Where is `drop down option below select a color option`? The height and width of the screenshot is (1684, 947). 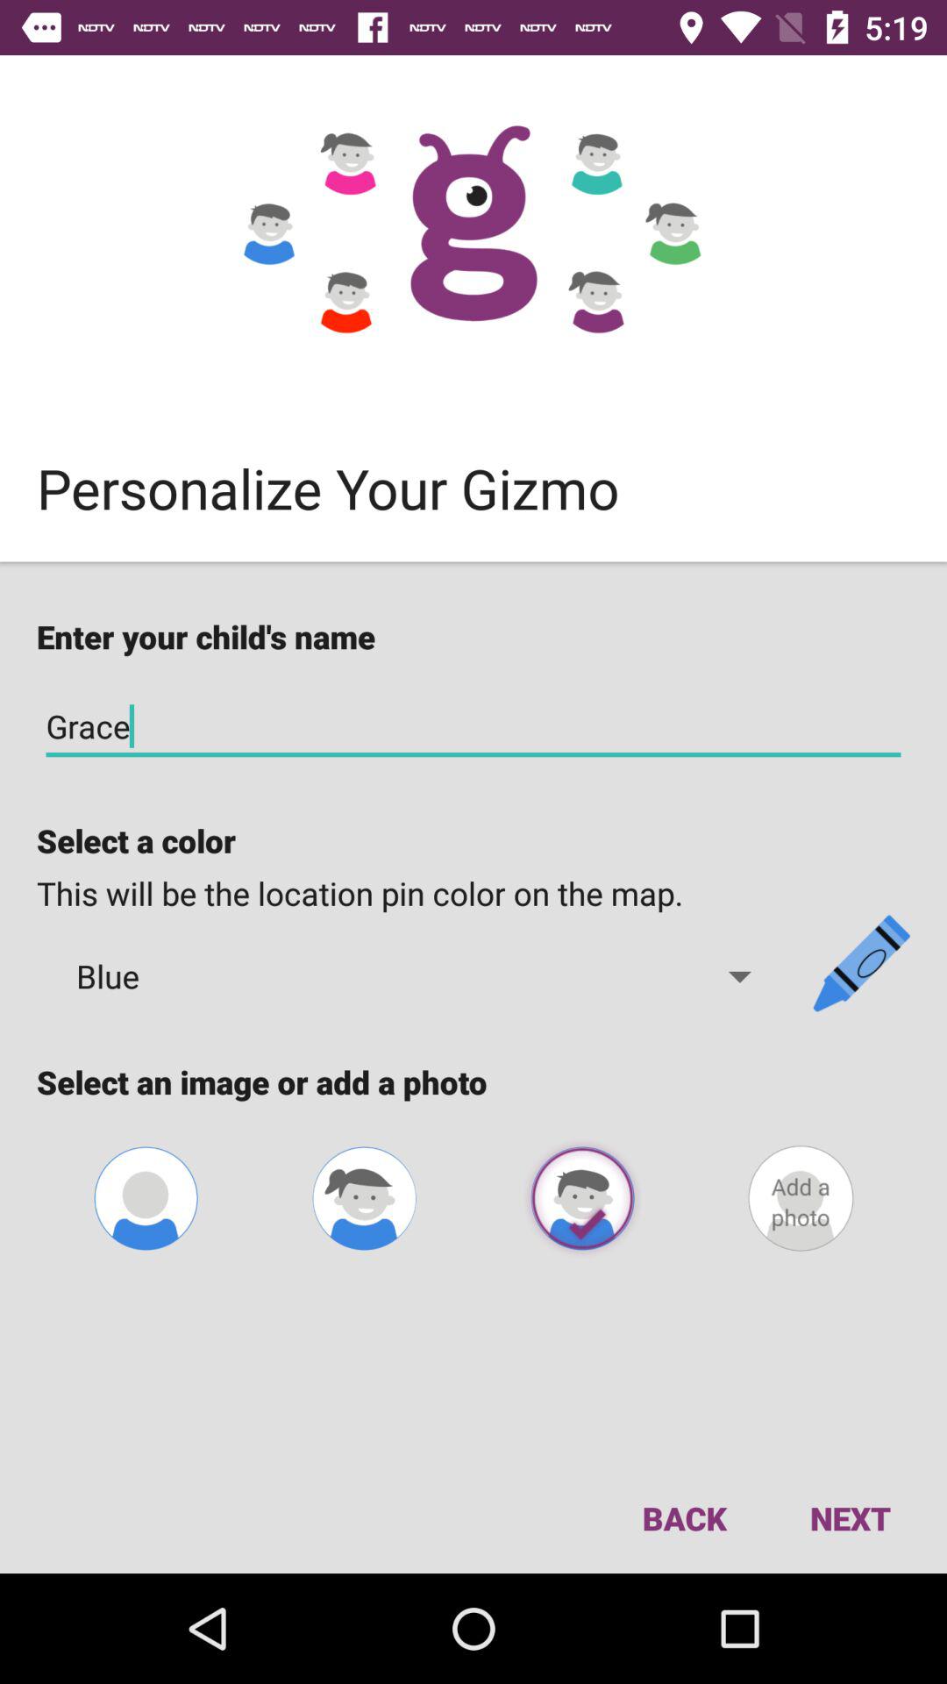
drop down option below select a color option is located at coordinates (416, 976).